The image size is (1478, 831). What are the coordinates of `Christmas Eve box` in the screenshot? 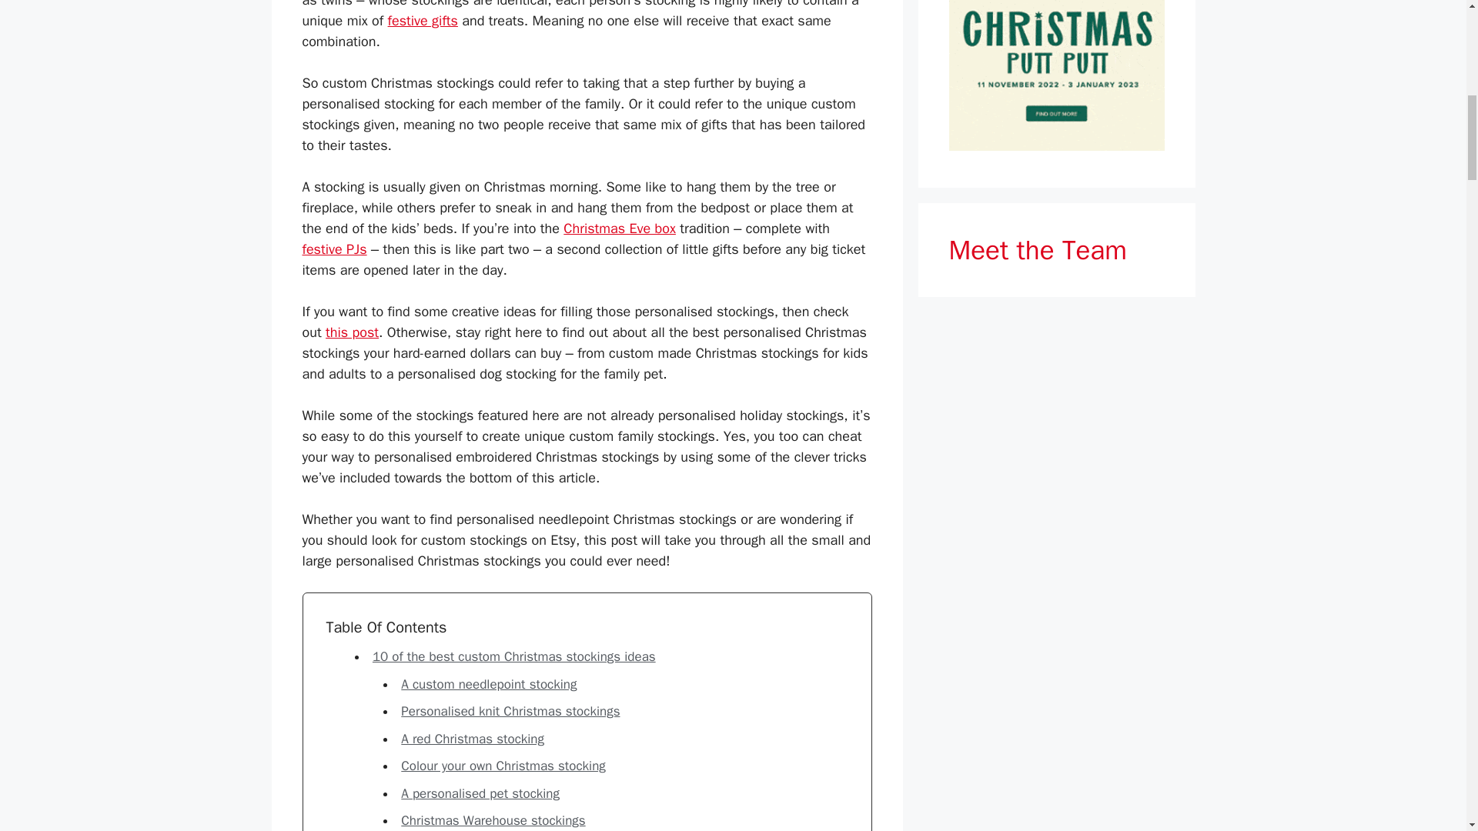 It's located at (619, 228).